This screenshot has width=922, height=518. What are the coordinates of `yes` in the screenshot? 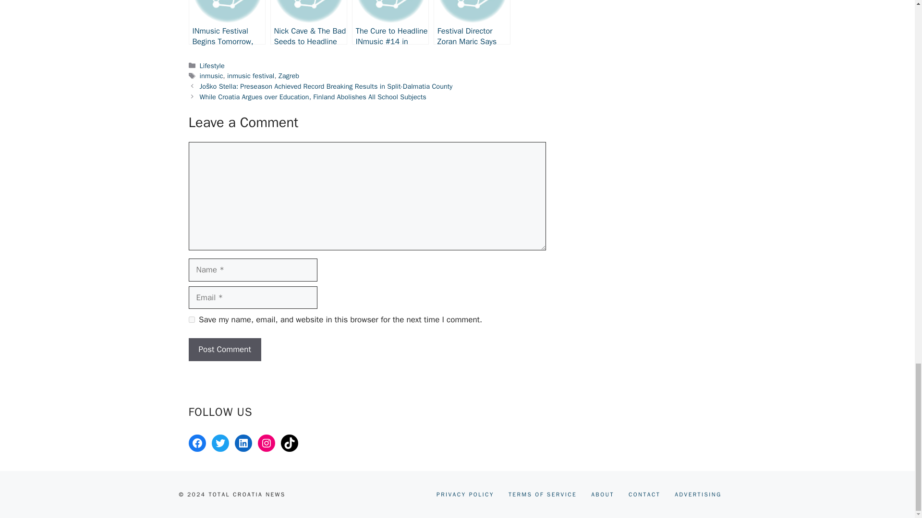 It's located at (191, 319).